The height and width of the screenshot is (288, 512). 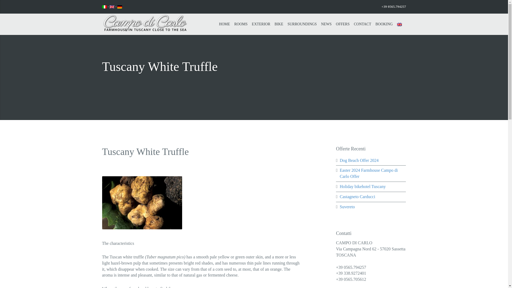 I want to click on Suvereto, so click(x=347, y=207).